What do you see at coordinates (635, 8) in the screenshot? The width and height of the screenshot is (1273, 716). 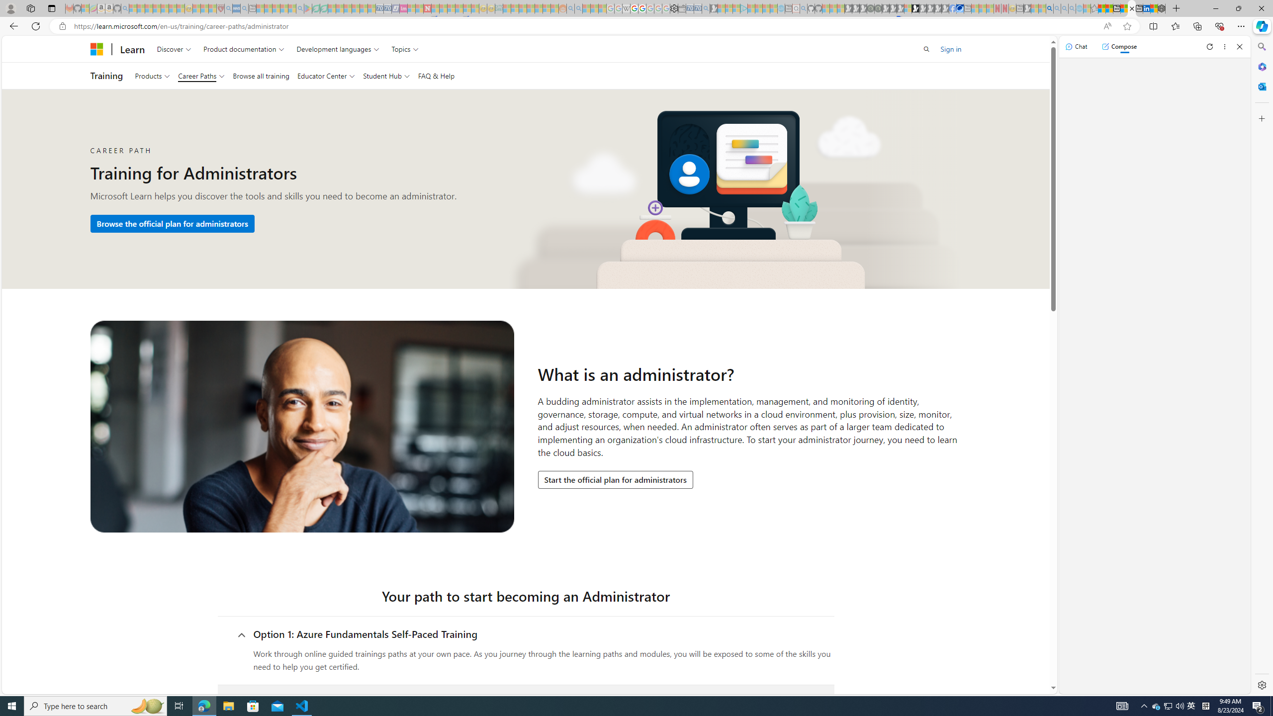 I see `Privacy Help Center - Policies Help` at bounding box center [635, 8].